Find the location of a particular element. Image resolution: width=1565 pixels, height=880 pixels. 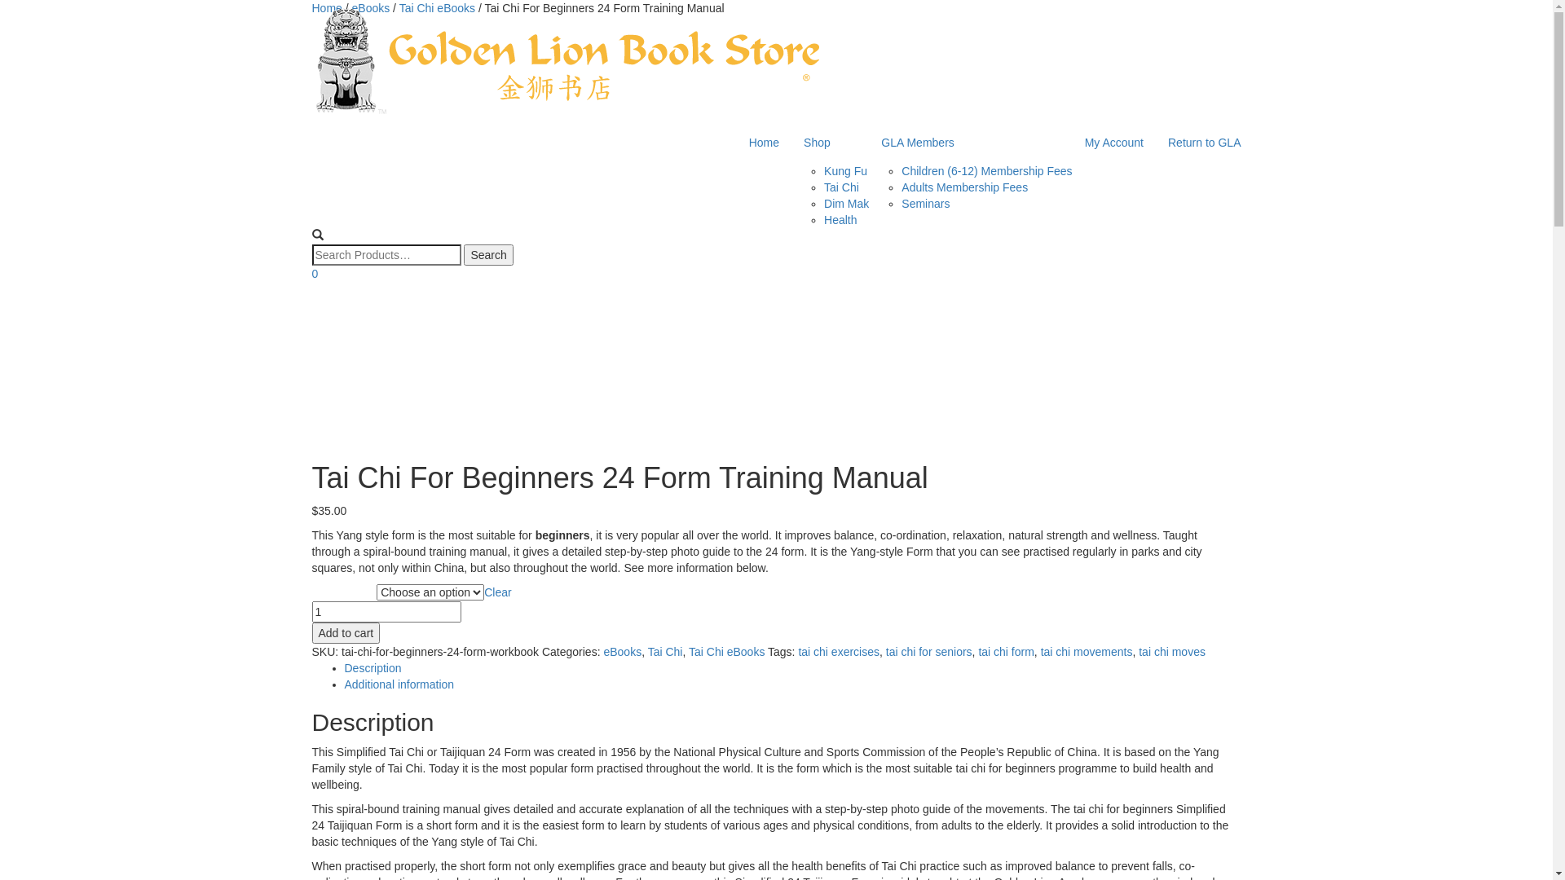

My Account is located at coordinates (1114, 143).